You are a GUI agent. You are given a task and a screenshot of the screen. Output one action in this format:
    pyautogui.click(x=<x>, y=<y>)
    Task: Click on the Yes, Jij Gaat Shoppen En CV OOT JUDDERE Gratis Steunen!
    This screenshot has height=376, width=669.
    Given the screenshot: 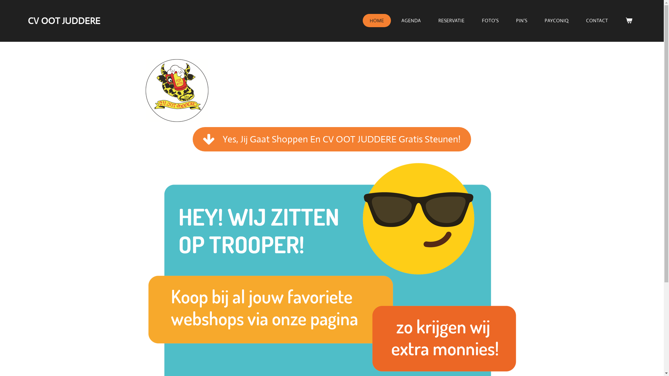 What is the action you would take?
    pyautogui.click(x=332, y=139)
    